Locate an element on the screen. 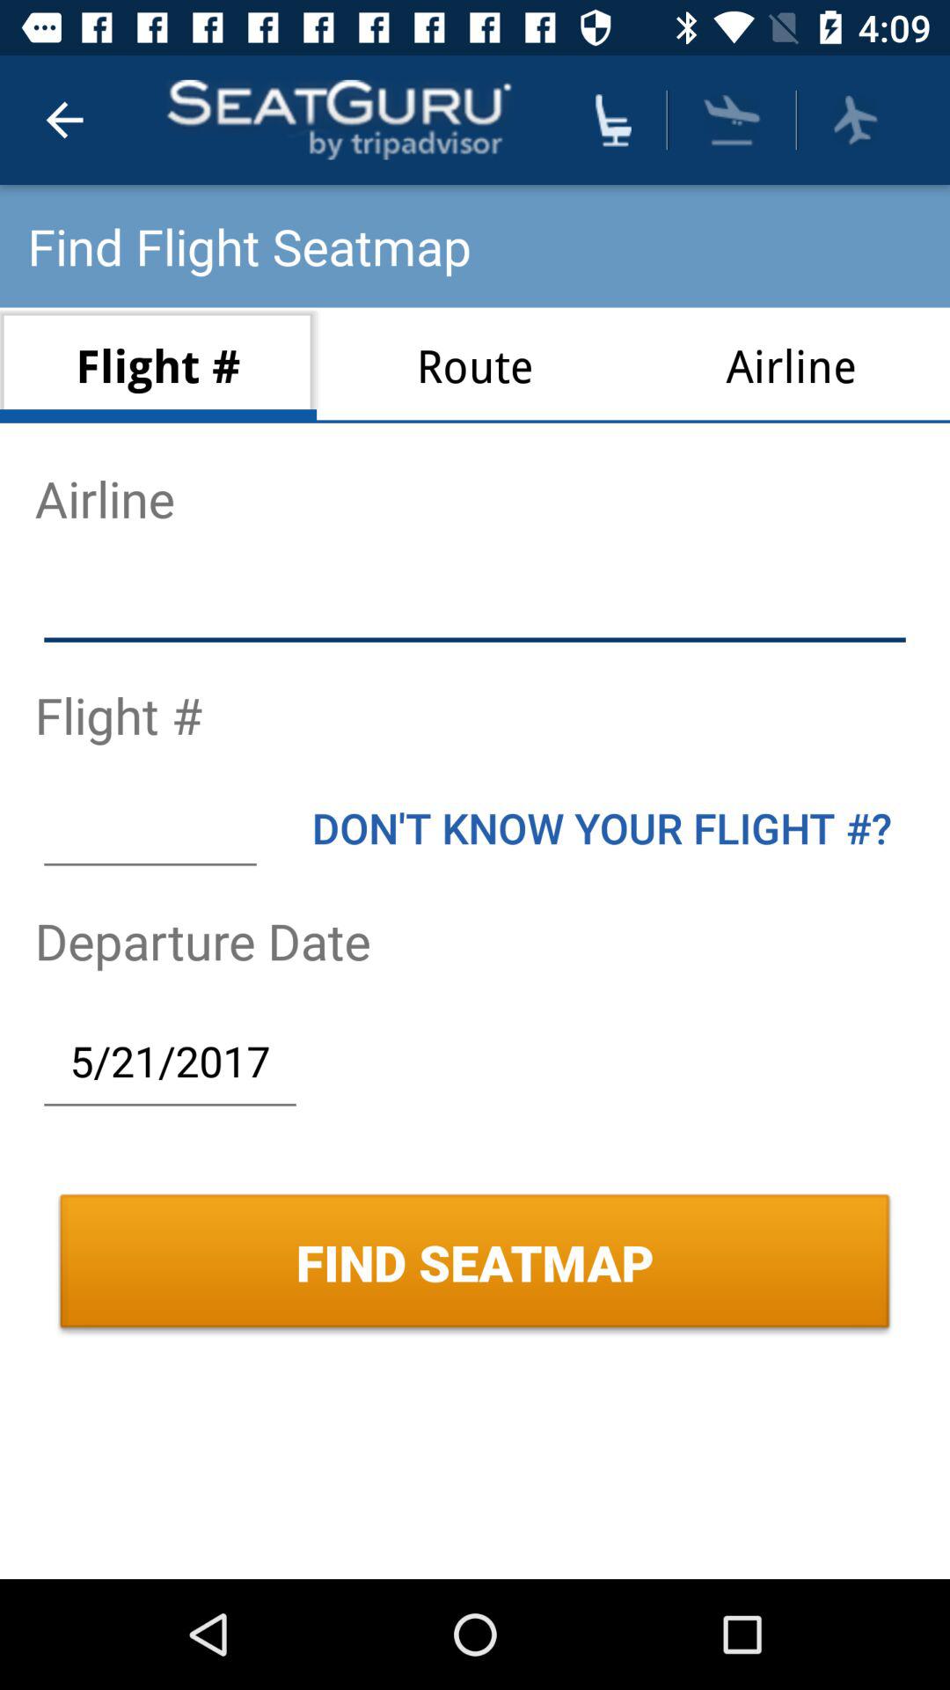  launch the icon above route item is located at coordinates (613, 120).